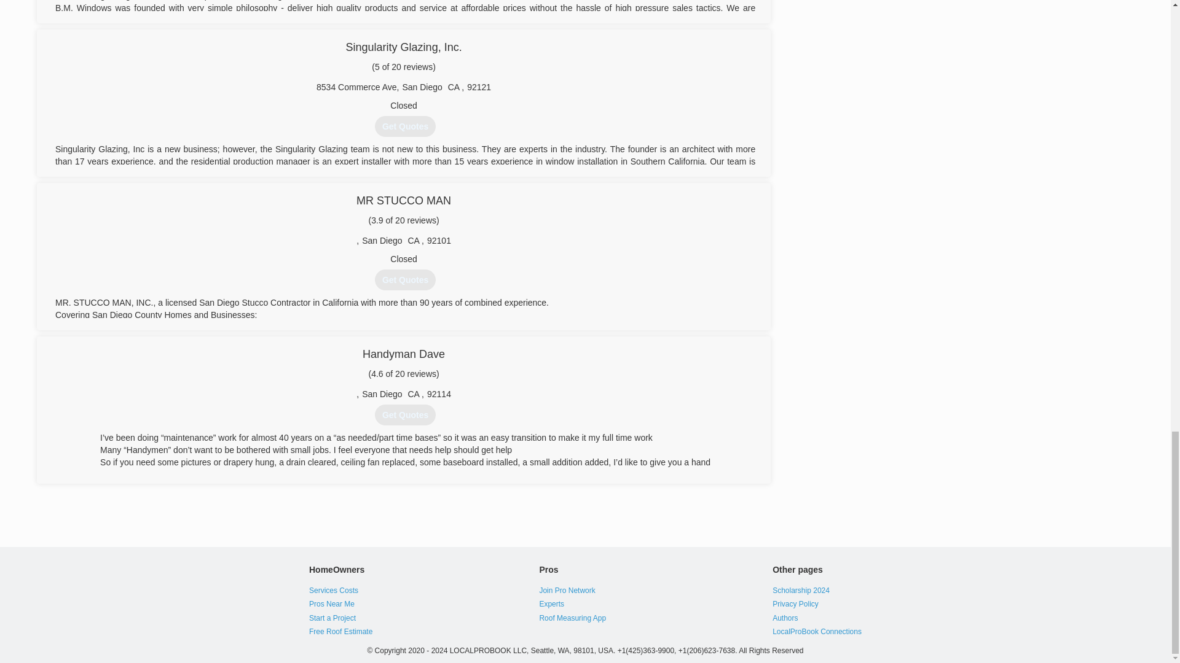 The width and height of the screenshot is (1180, 663). Describe the element at coordinates (405, 280) in the screenshot. I see `Get Quotes` at that location.